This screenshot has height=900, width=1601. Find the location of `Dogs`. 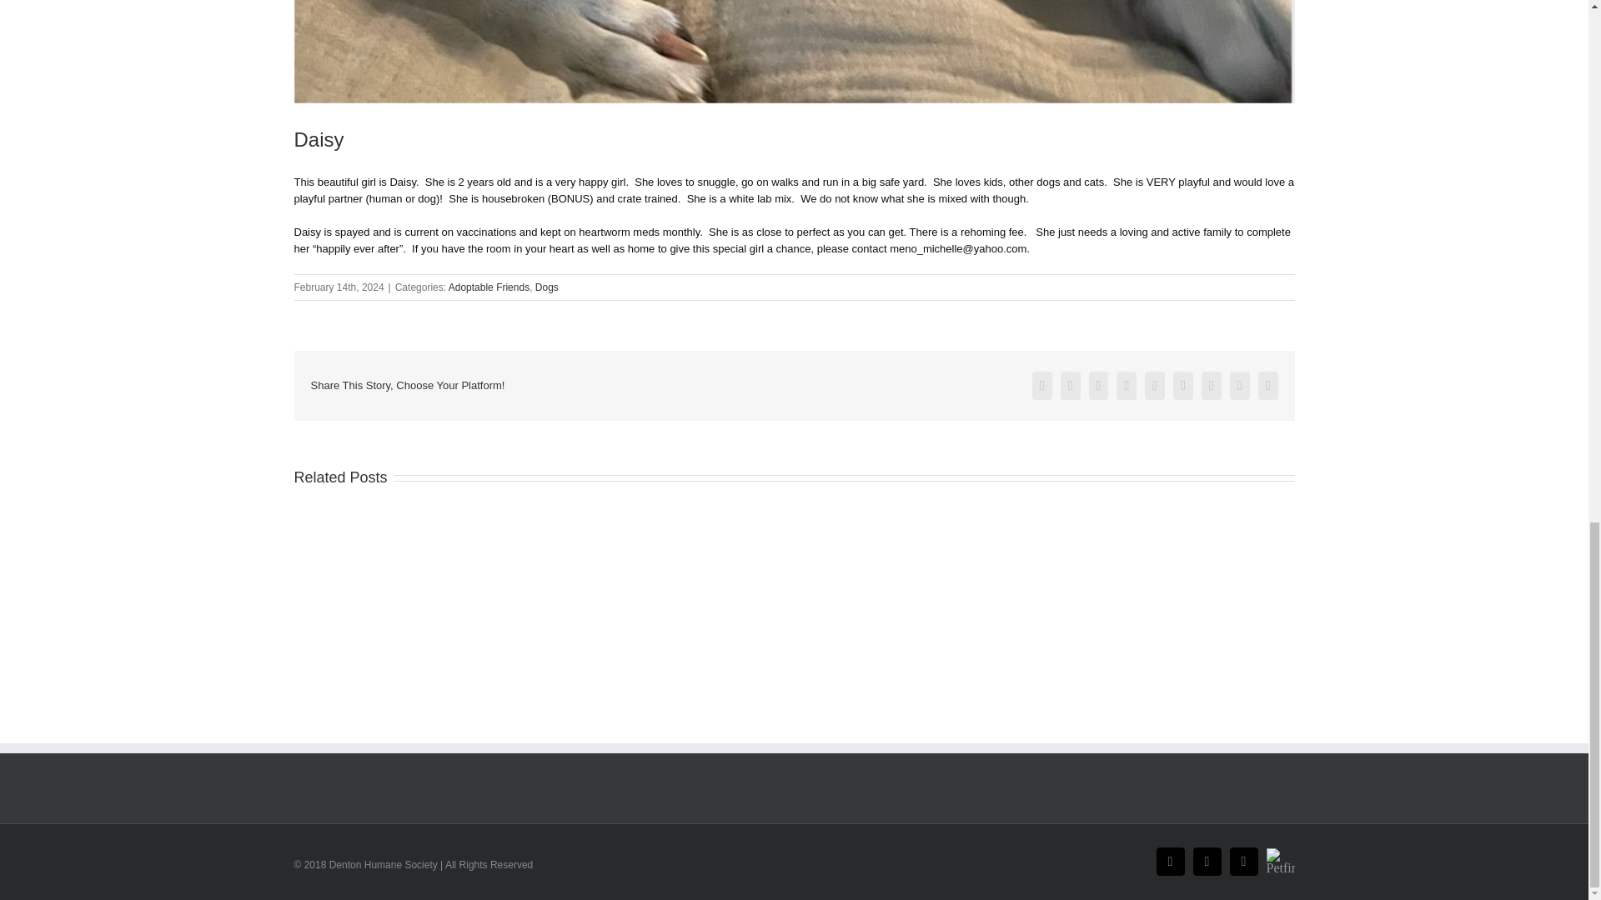

Dogs is located at coordinates (547, 287).